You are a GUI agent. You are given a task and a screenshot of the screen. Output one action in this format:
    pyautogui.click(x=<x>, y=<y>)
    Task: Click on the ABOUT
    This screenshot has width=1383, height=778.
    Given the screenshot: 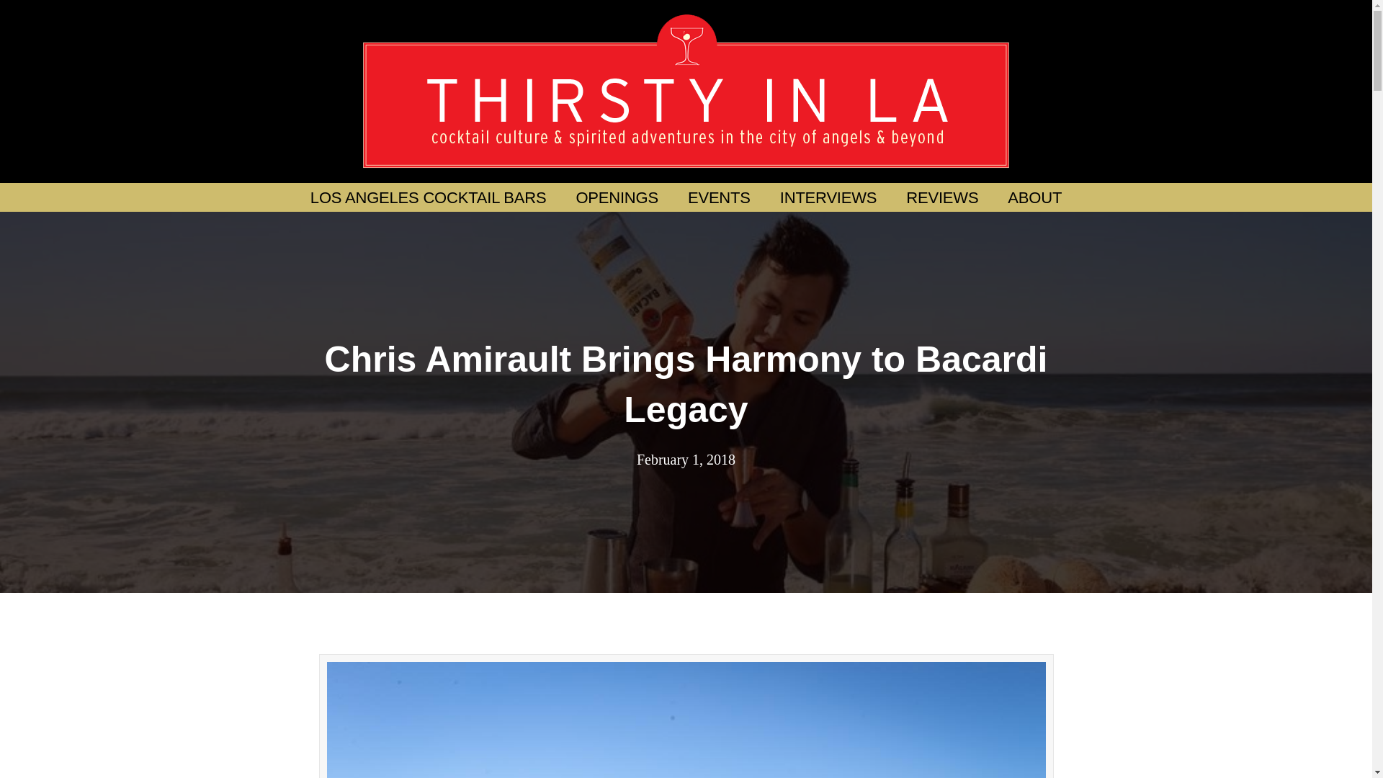 What is the action you would take?
    pyautogui.click(x=1034, y=197)
    